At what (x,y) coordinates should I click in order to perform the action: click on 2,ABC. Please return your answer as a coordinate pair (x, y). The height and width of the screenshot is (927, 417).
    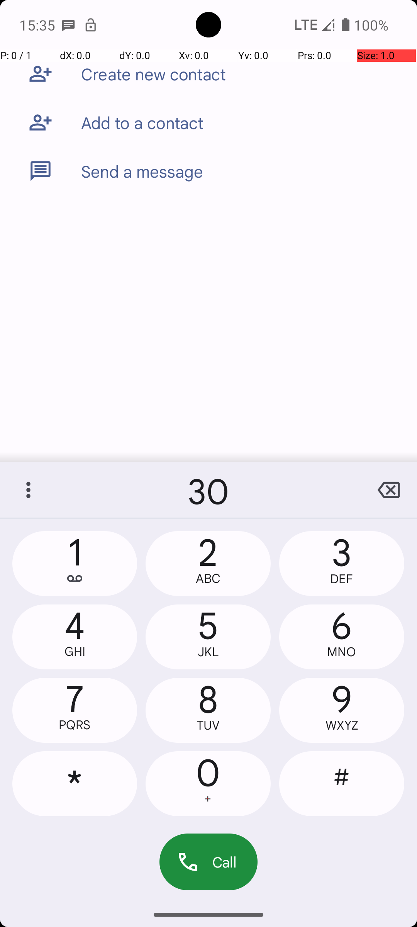
    Looking at the image, I should click on (208, 564).